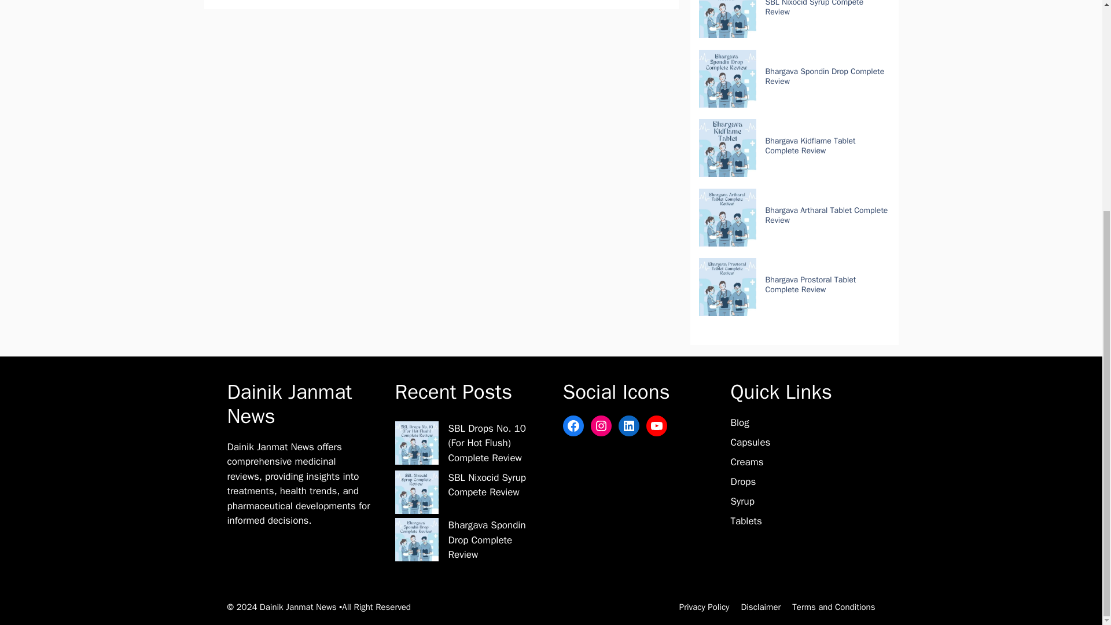 This screenshot has width=1111, height=625. I want to click on Facebook, so click(573, 426).